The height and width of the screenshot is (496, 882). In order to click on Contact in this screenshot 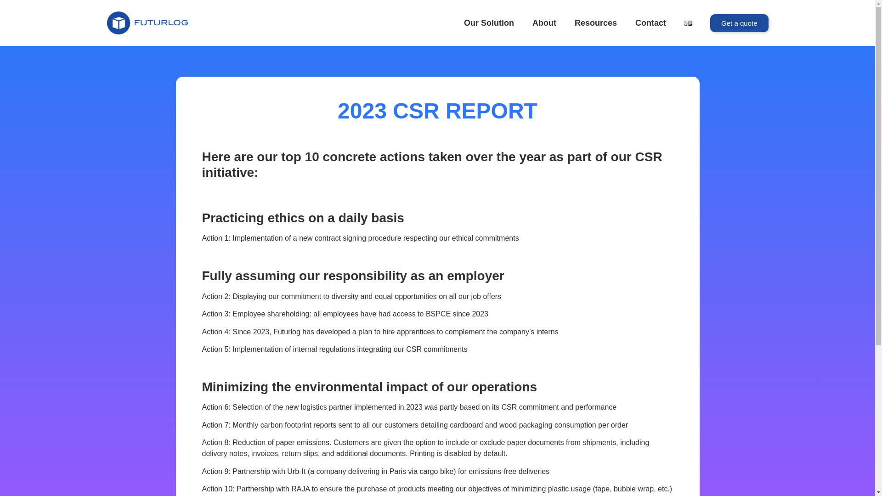, I will do `click(650, 23)`.